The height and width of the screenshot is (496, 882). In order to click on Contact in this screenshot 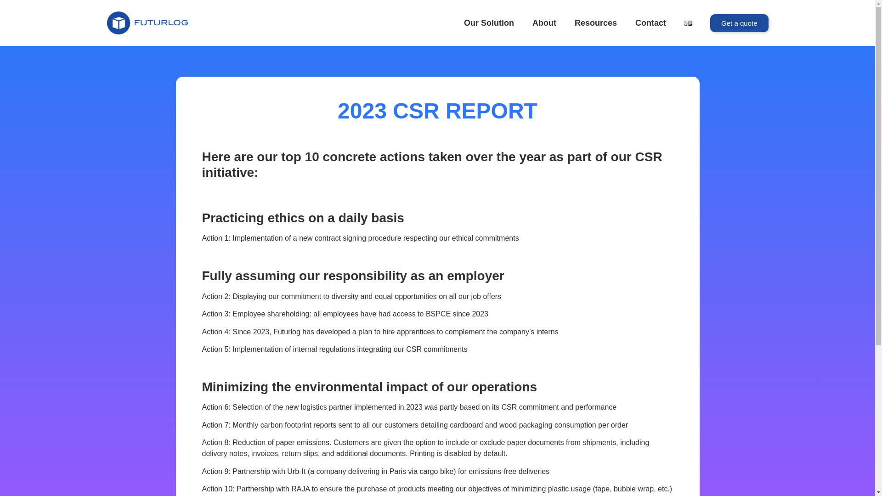, I will do `click(650, 23)`.